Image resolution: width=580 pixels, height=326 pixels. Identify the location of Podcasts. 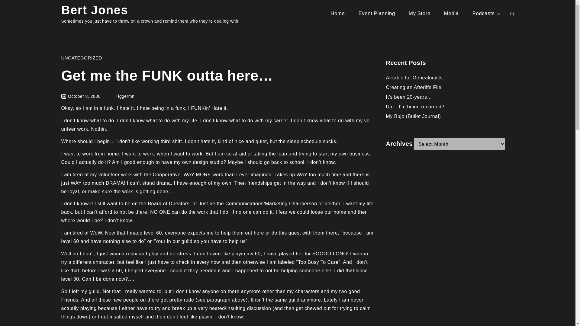
(486, 13).